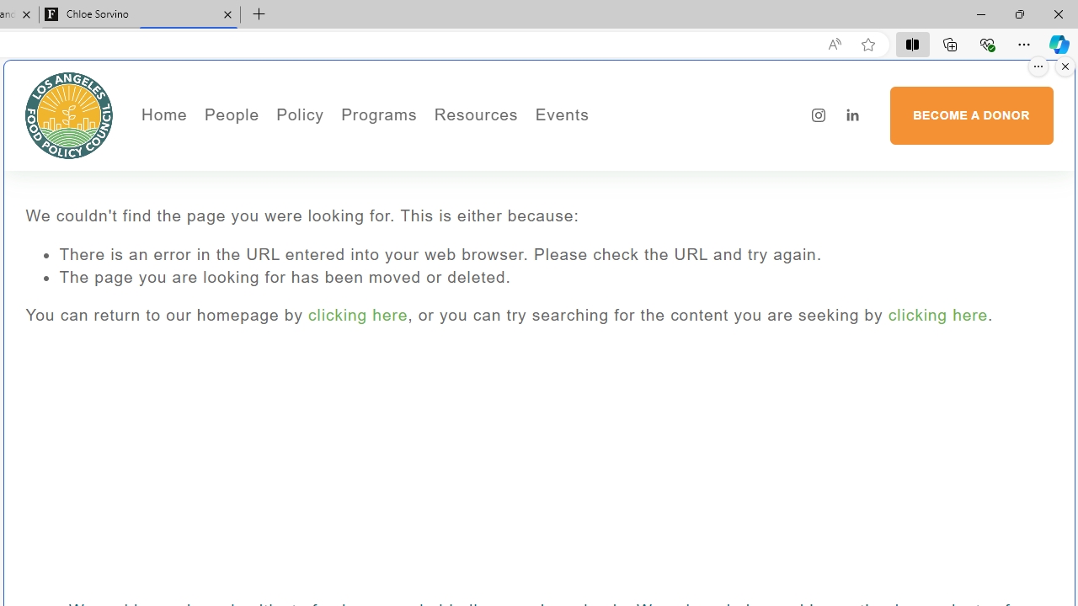  I want to click on Working Groups and Alliances, so click(394, 148).